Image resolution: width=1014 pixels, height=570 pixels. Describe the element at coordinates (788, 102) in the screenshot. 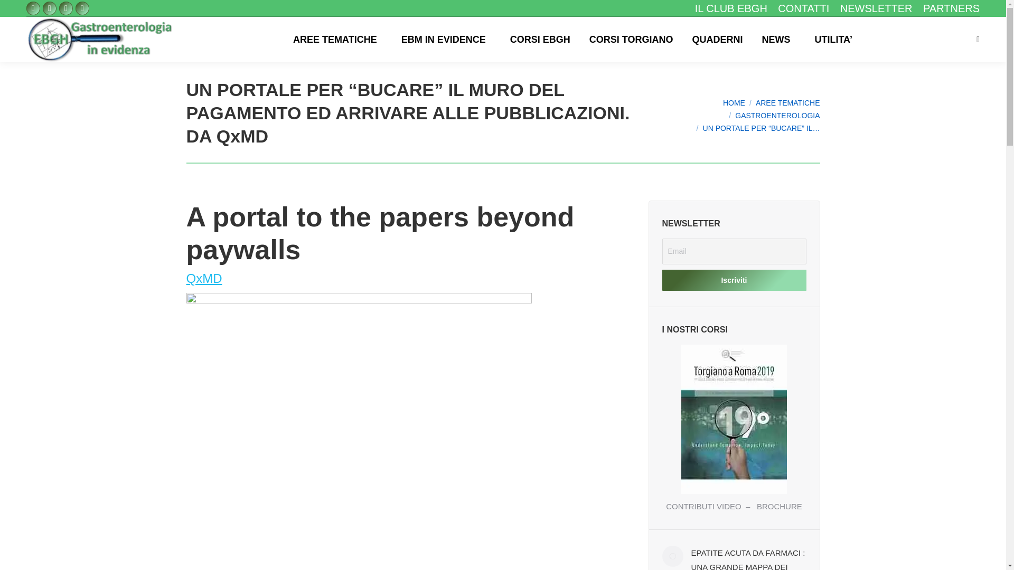

I see `Aree tematiche` at that location.